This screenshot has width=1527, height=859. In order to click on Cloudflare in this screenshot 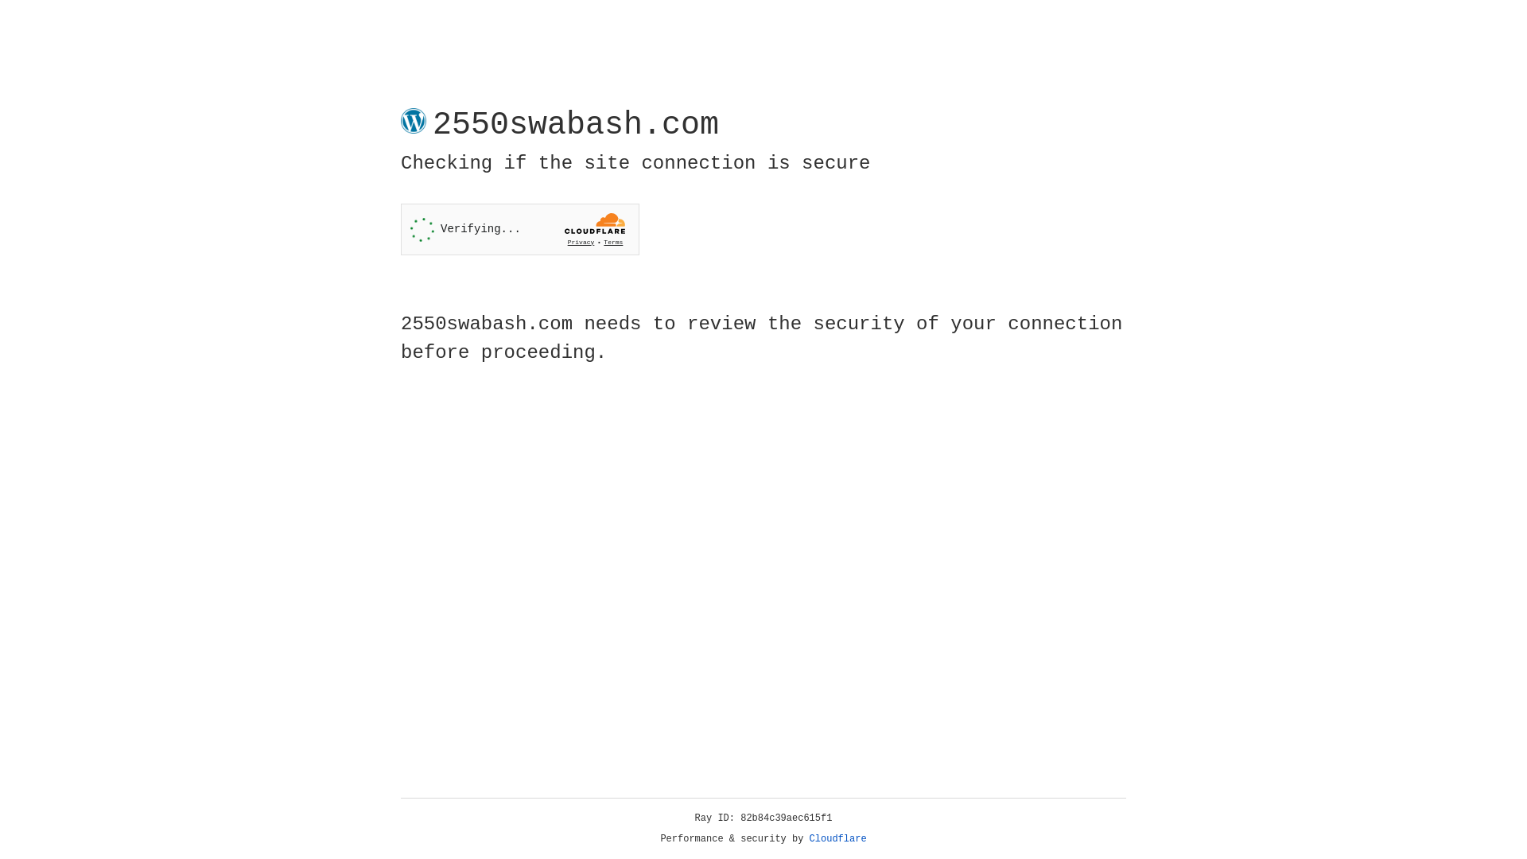, I will do `click(838, 839)`.